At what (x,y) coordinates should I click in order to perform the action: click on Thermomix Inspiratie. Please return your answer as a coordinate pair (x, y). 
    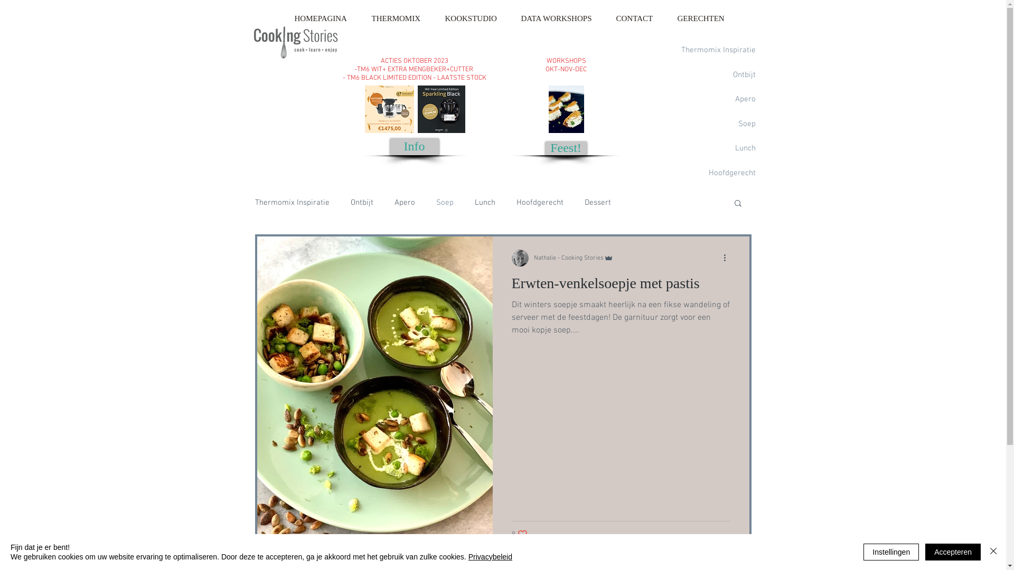
    Looking at the image, I should click on (717, 51).